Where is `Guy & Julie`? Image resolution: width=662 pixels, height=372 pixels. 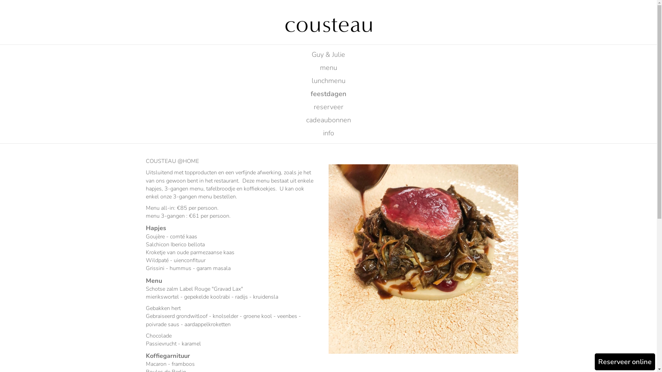
Guy & Julie is located at coordinates (328, 55).